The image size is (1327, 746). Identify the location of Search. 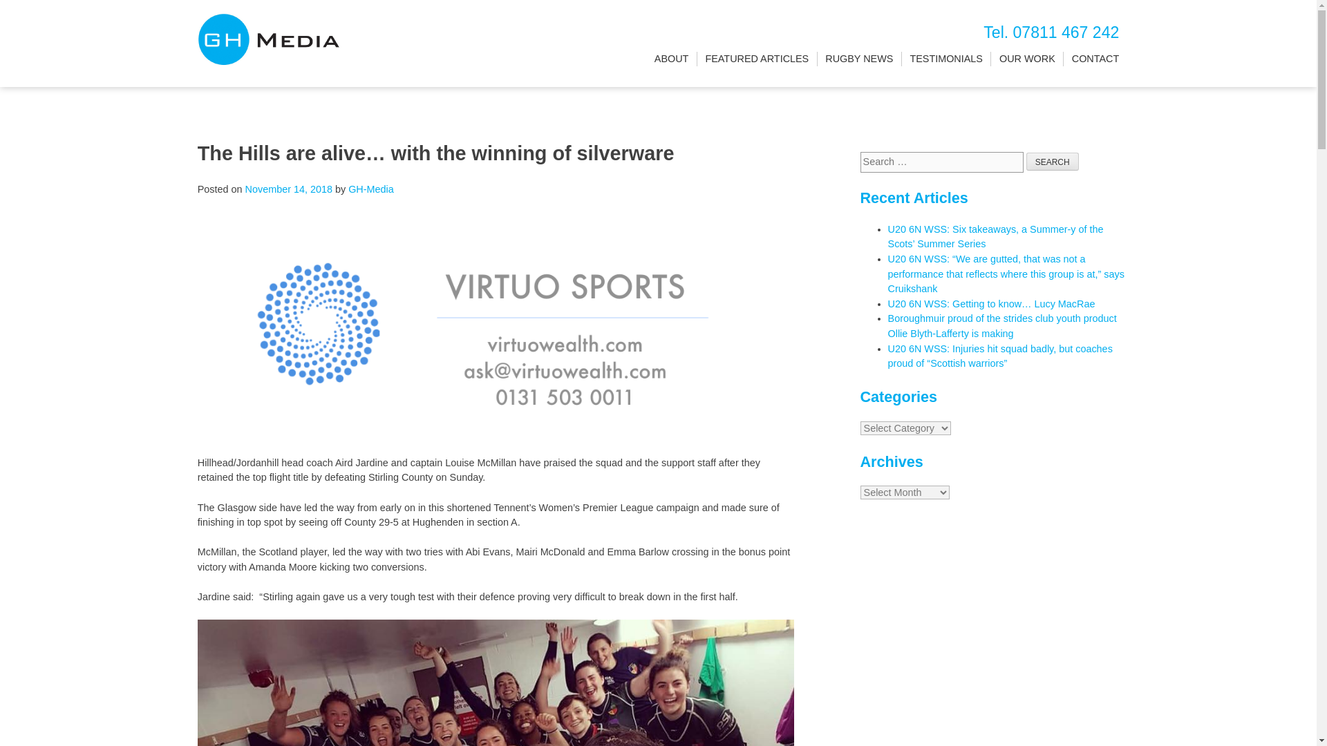
(1052, 162).